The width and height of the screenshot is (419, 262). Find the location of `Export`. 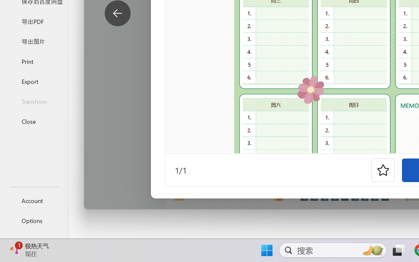

Export is located at coordinates (34, 81).